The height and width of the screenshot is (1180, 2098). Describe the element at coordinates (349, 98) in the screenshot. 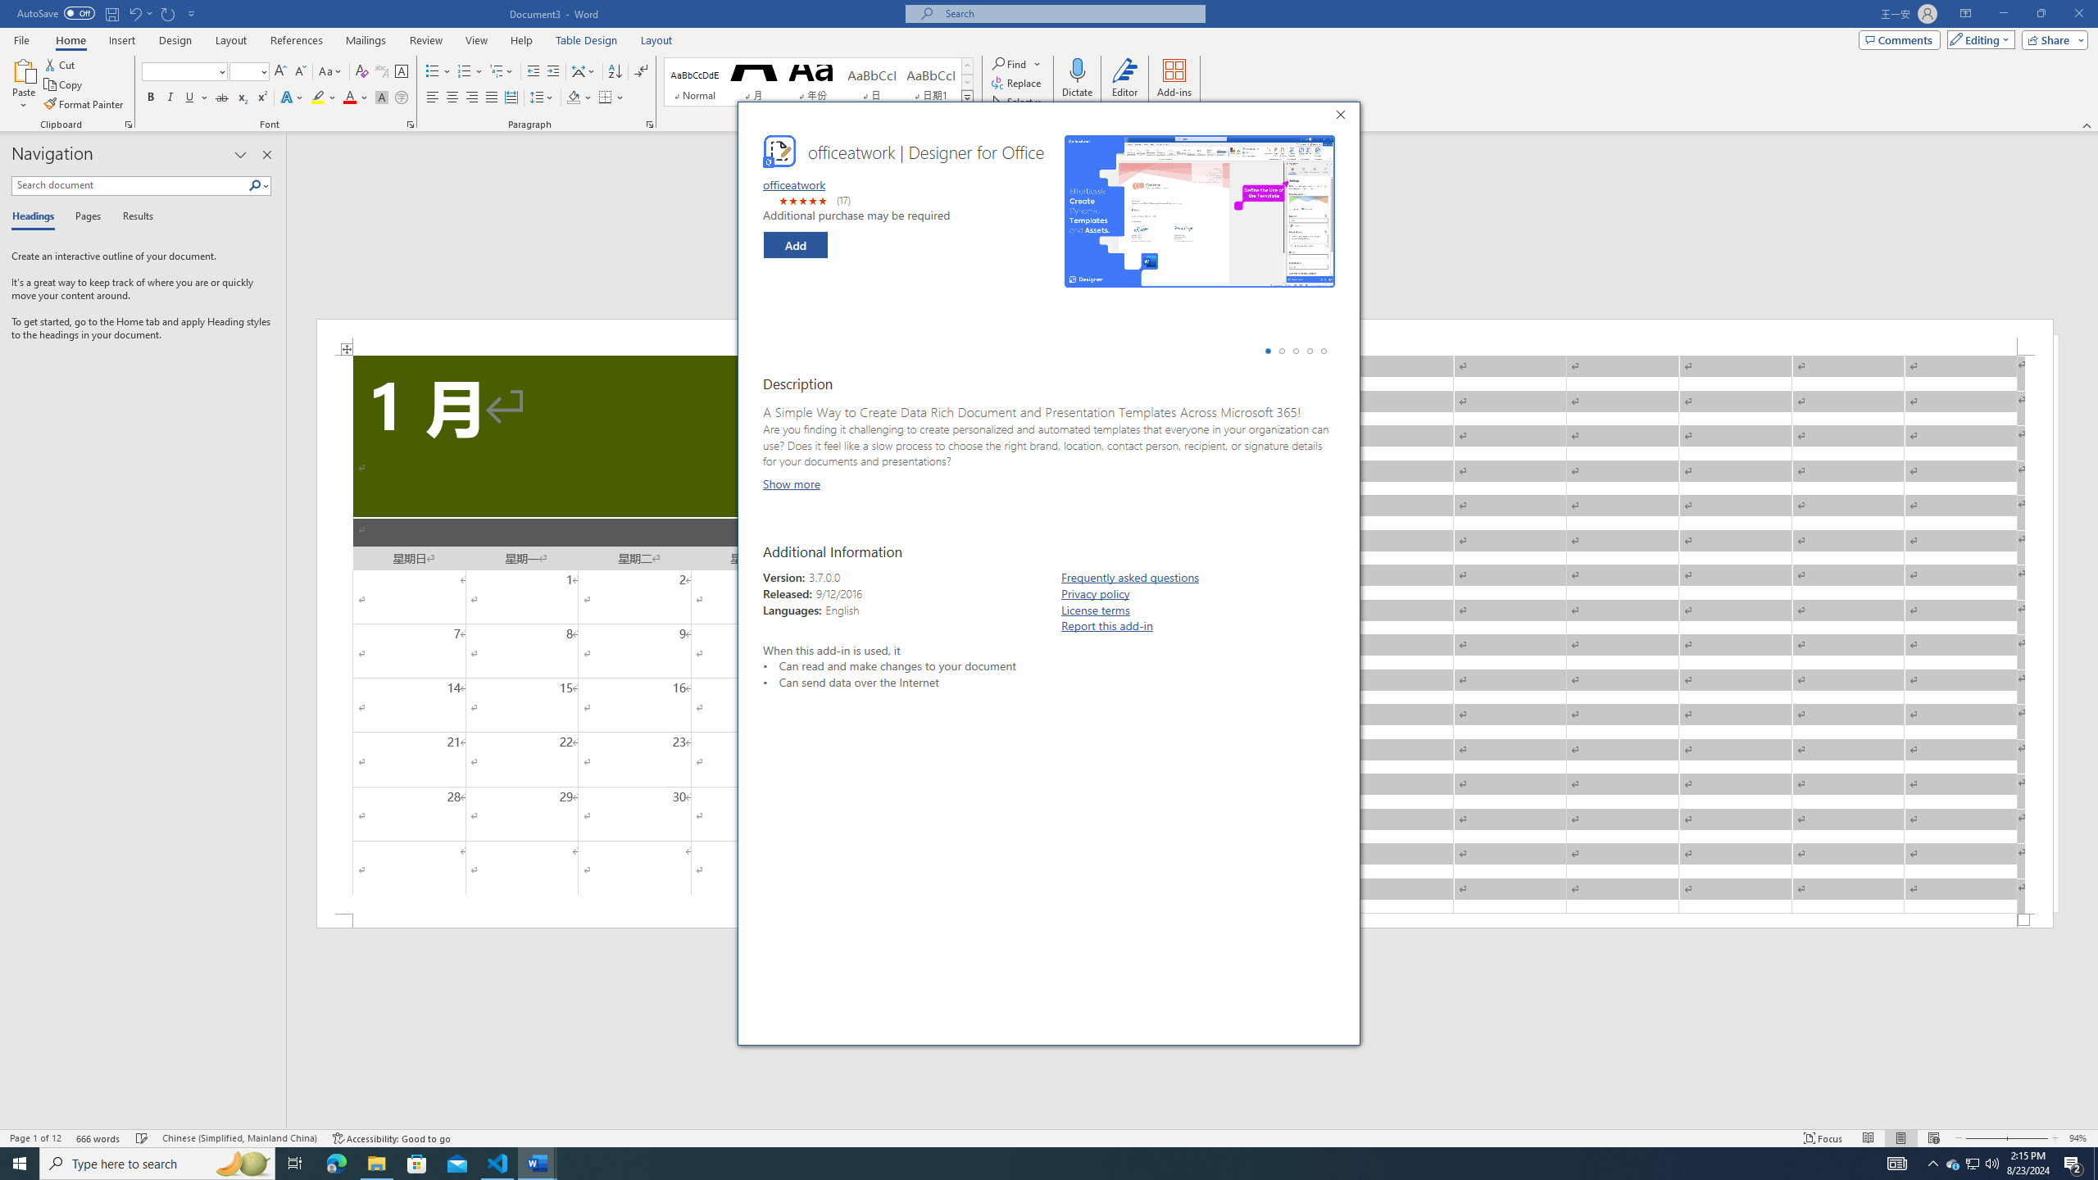

I see `Font Color RGB(255, 0, 0)` at that location.